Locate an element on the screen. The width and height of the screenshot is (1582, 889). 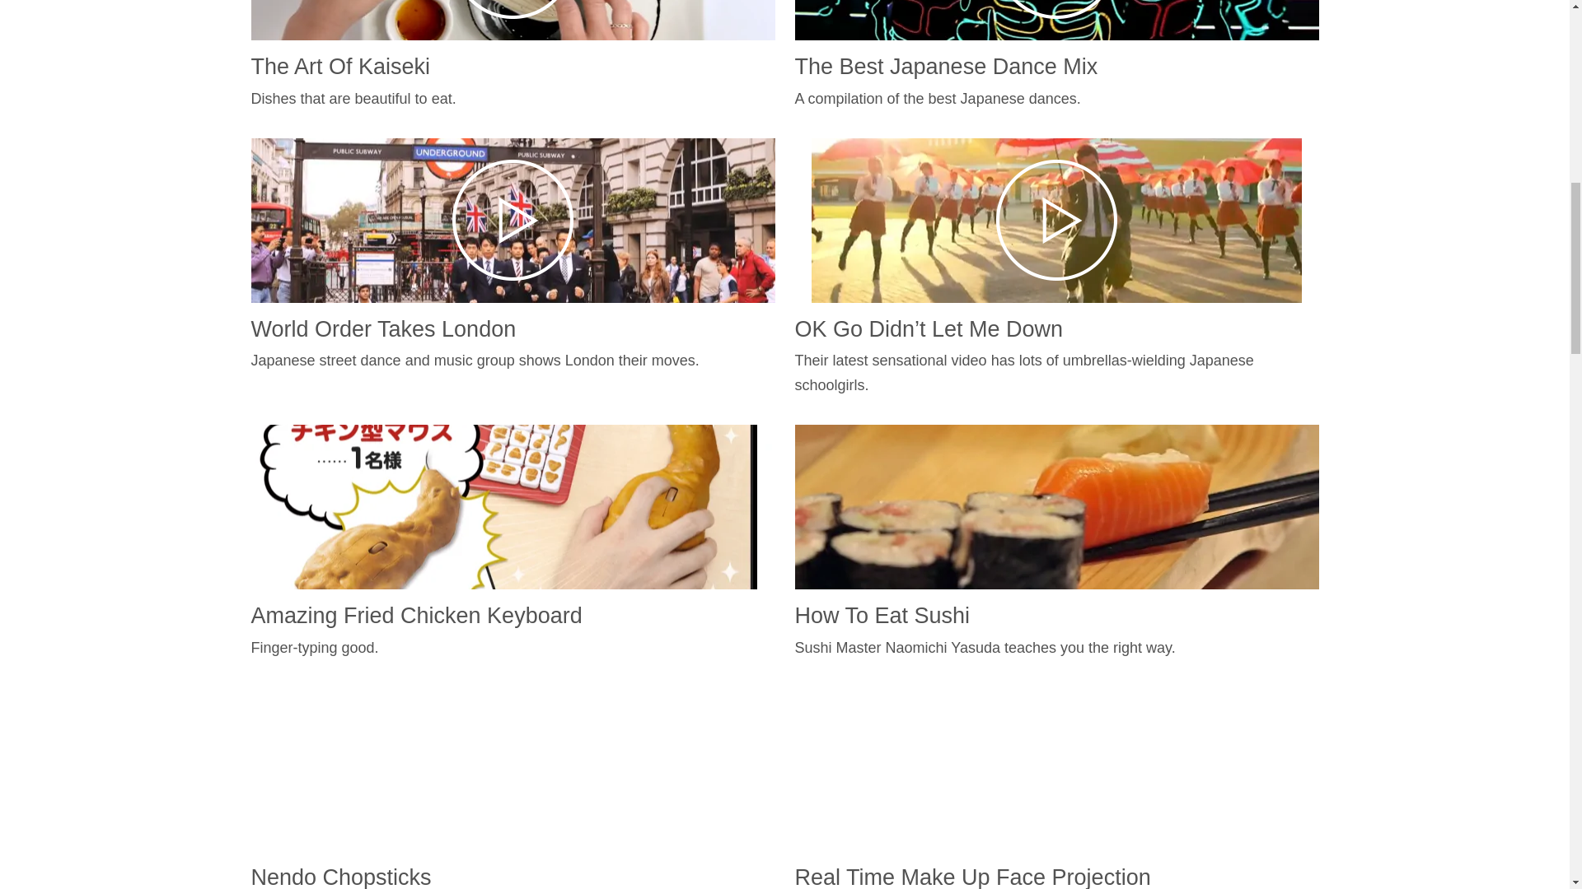
World Order Takes London is located at coordinates (382, 328).